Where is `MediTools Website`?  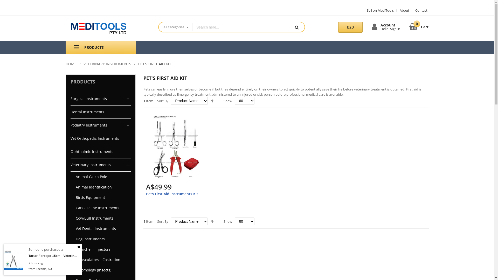 MediTools Website is located at coordinates (107, 28).